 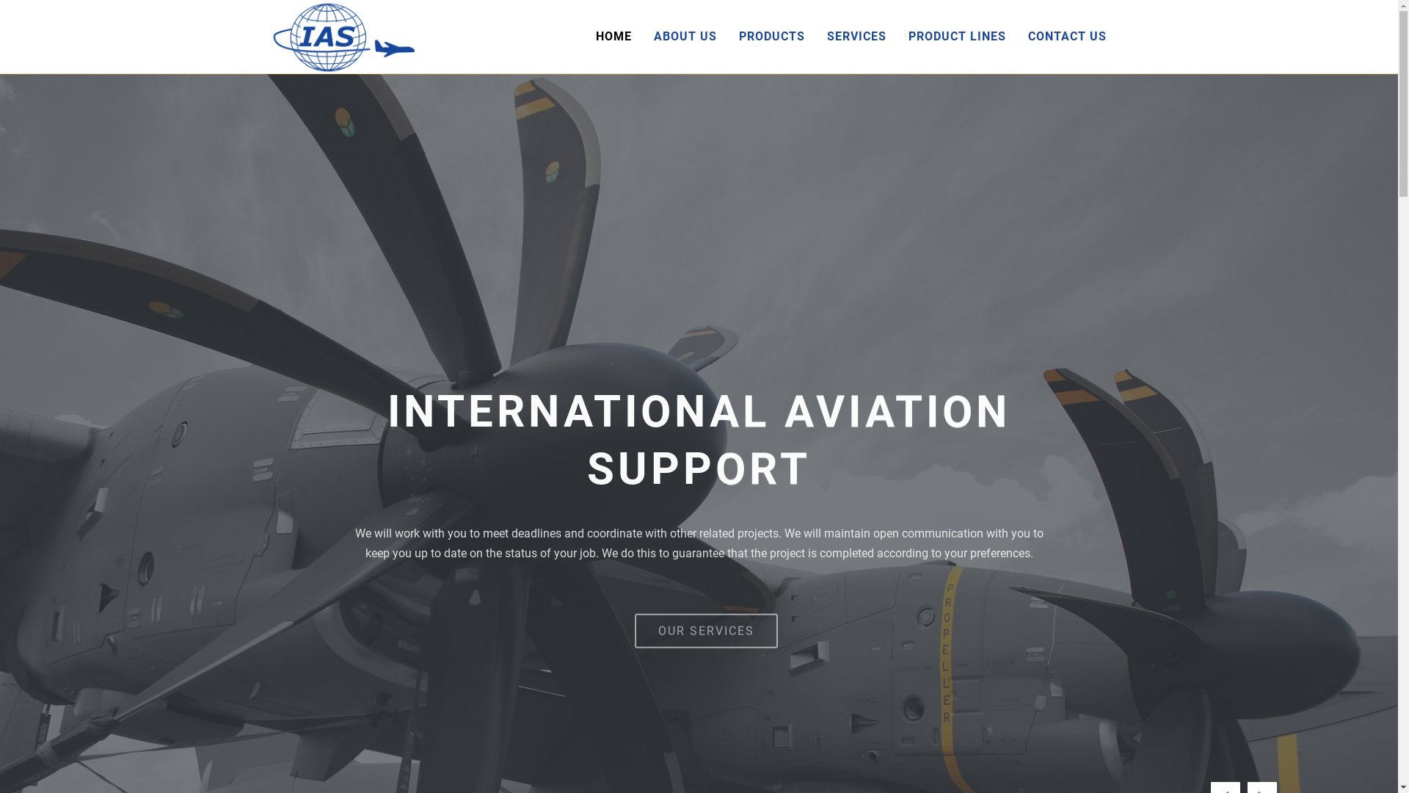 I want to click on PRODUCTS, so click(x=772, y=37).